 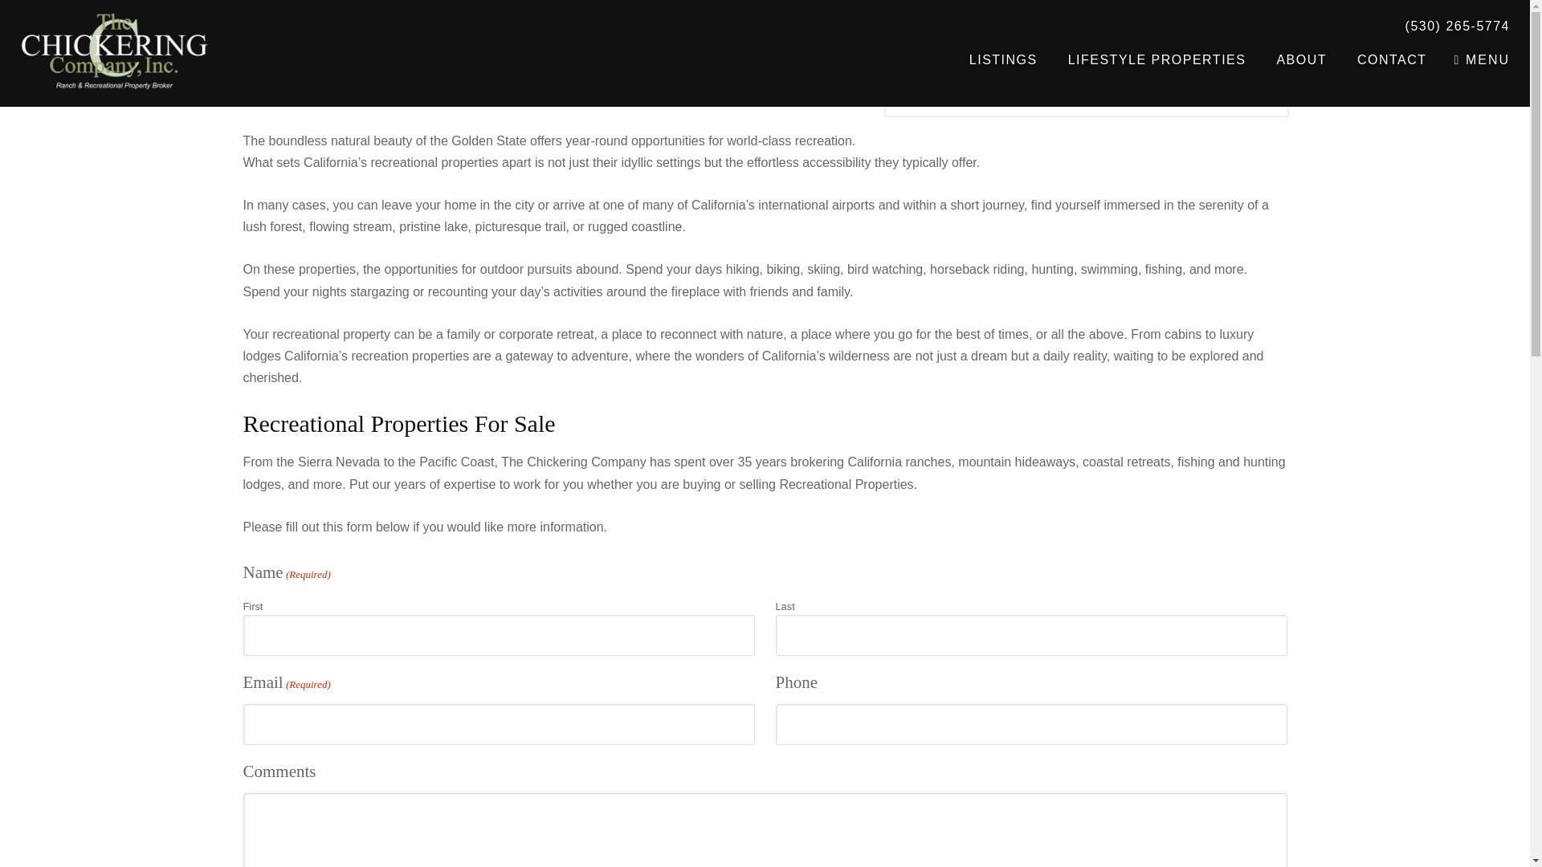 I want to click on MENU, so click(x=1481, y=59).